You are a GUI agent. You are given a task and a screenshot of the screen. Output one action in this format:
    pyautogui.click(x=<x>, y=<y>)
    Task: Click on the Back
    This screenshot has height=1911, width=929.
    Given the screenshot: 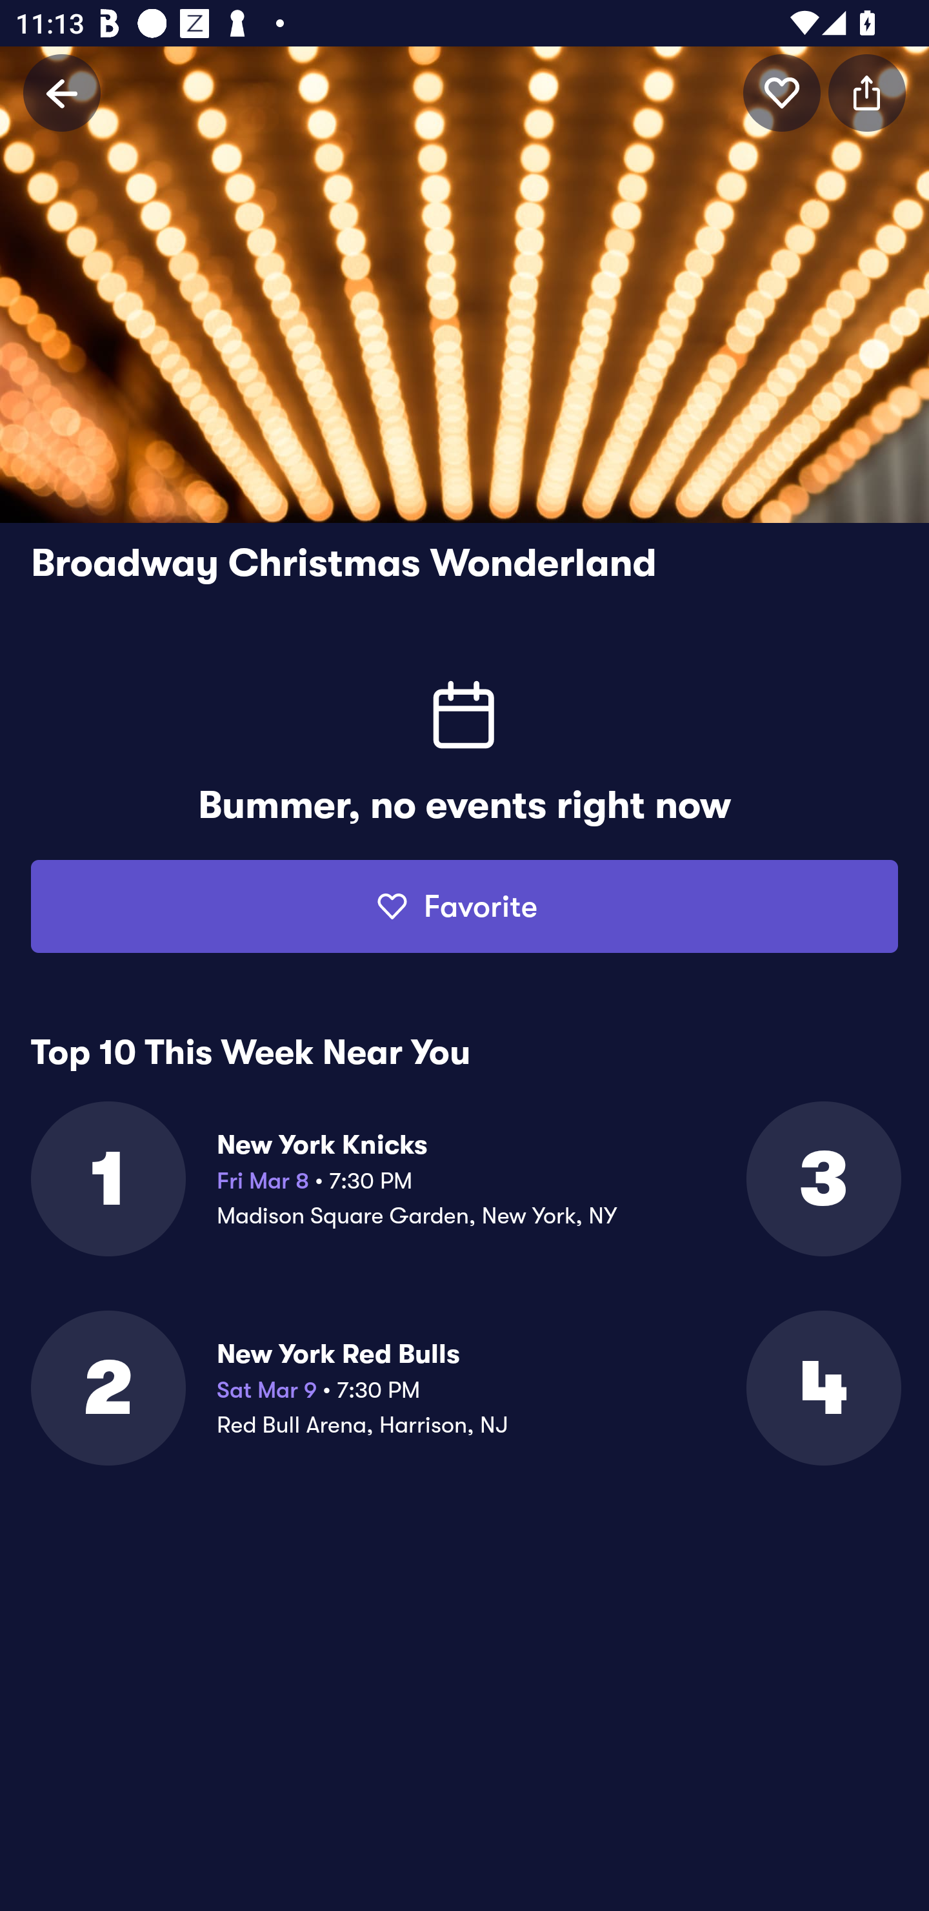 What is the action you would take?
    pyautogui.click(x=62, y=92)
    